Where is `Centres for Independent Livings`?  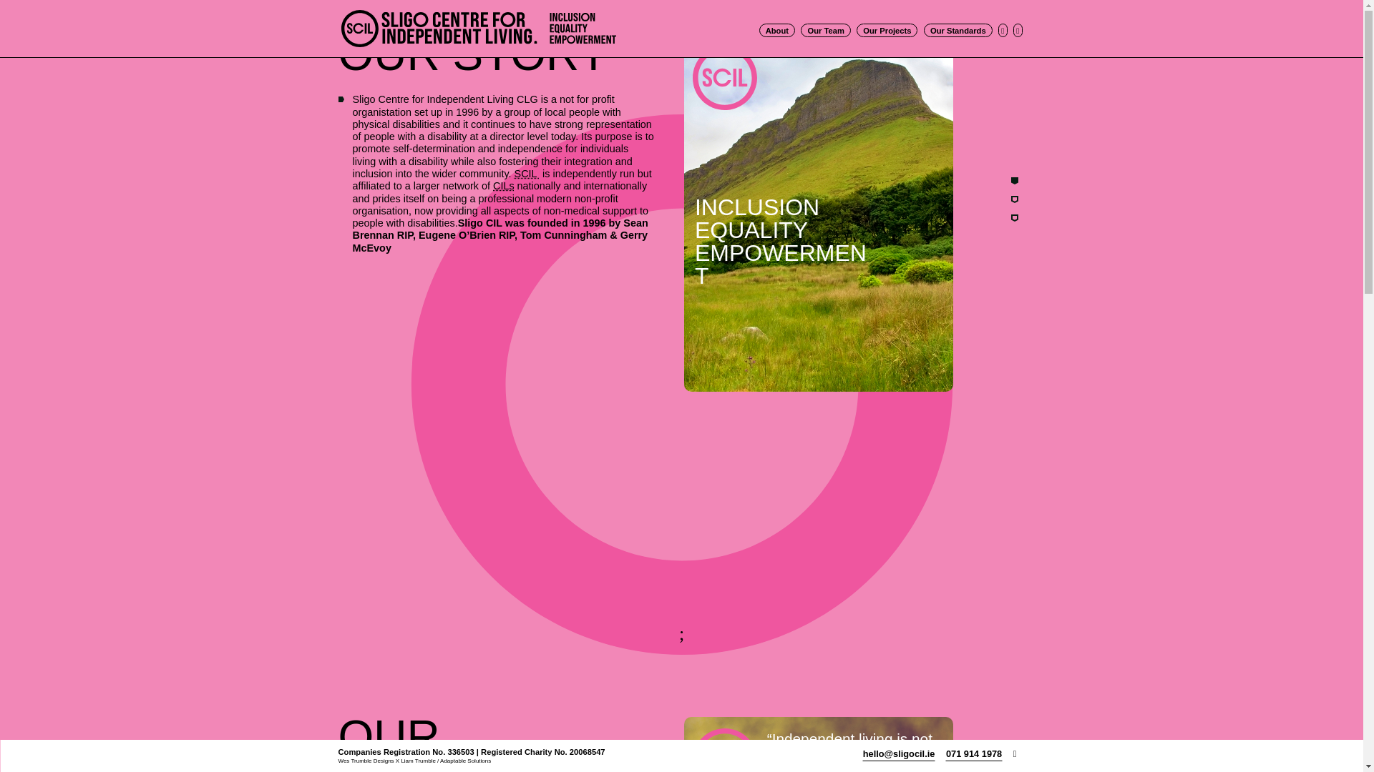
Centres for Independent Livings is located at coordinates (504, 185).